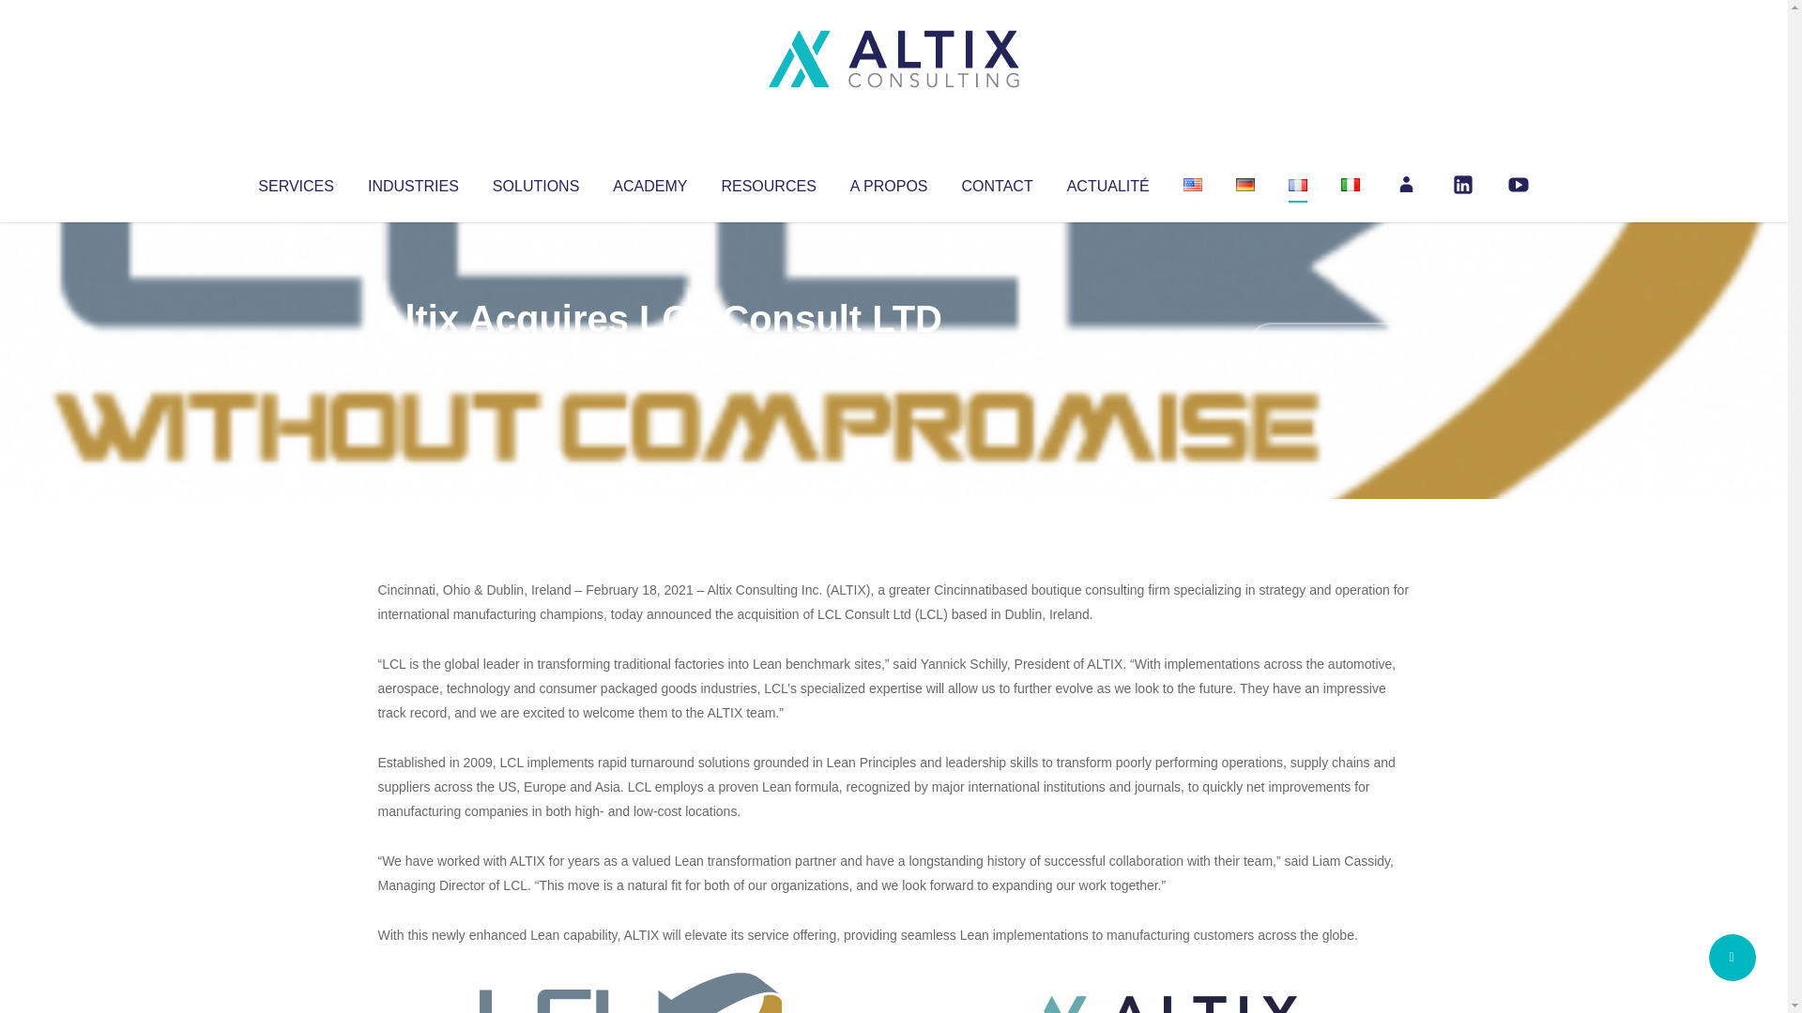  I want to click on RESOURCES, so click(768, 182).